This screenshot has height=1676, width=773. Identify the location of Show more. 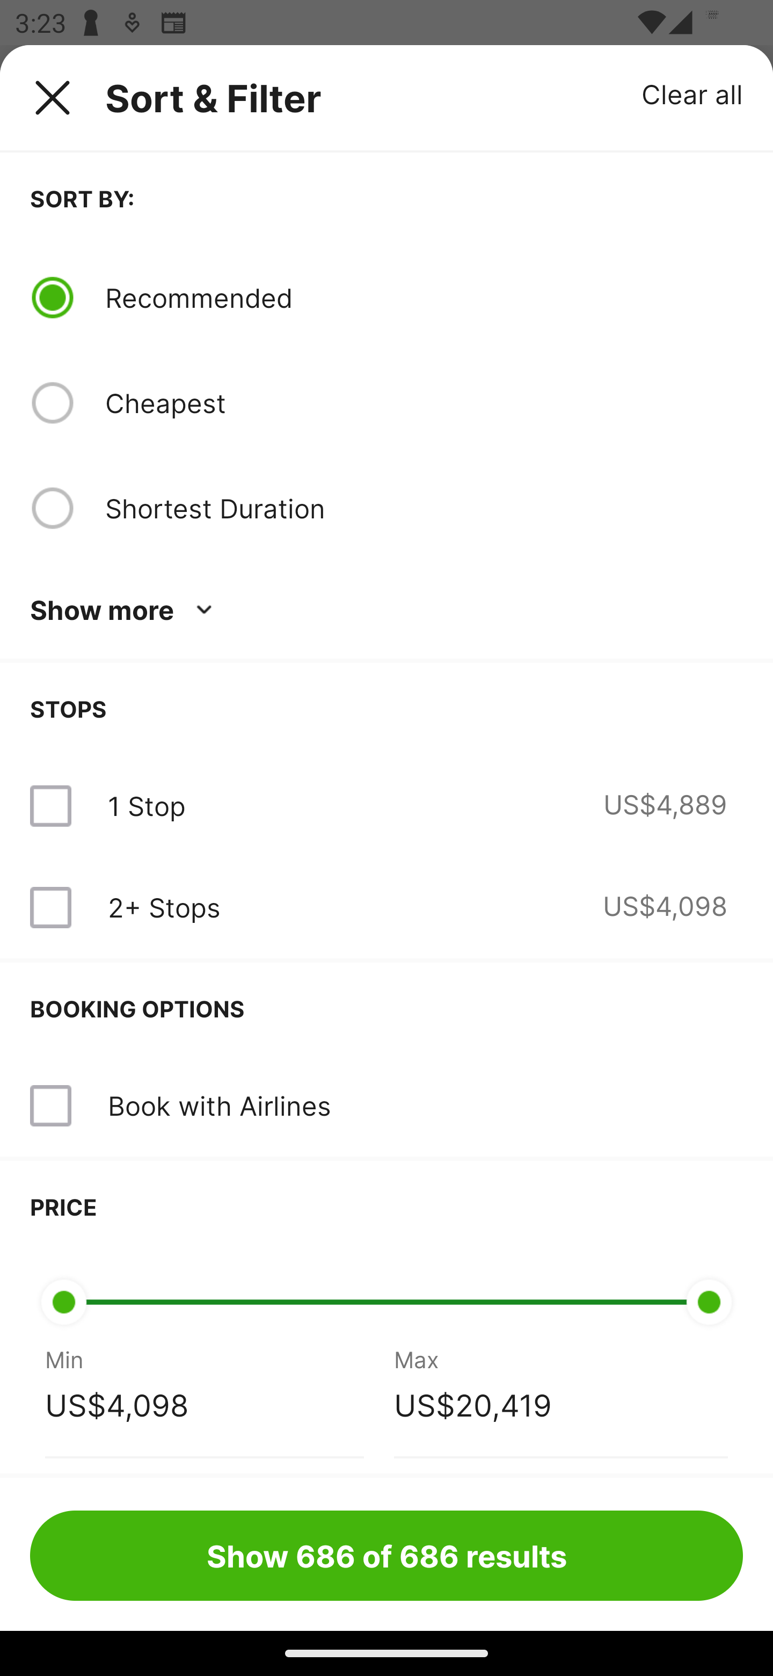
(125, 610).